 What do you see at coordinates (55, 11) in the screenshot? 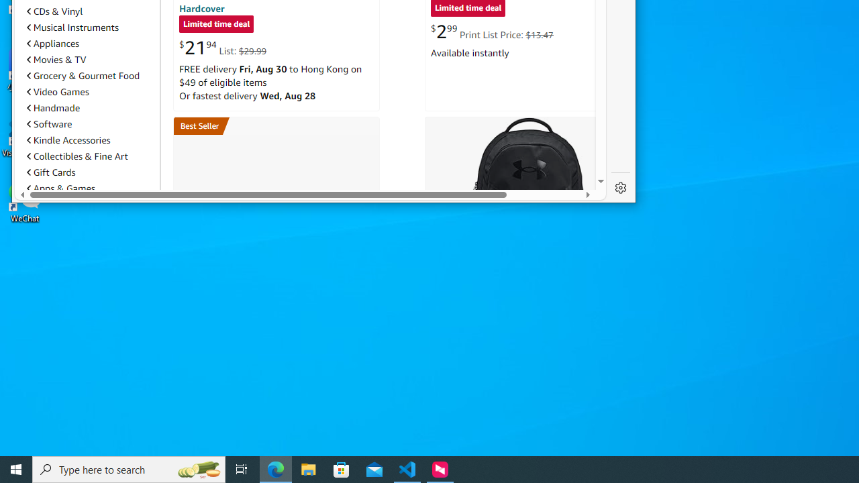
I see `CDs & Vinyl` at bounding box center [55, 11].